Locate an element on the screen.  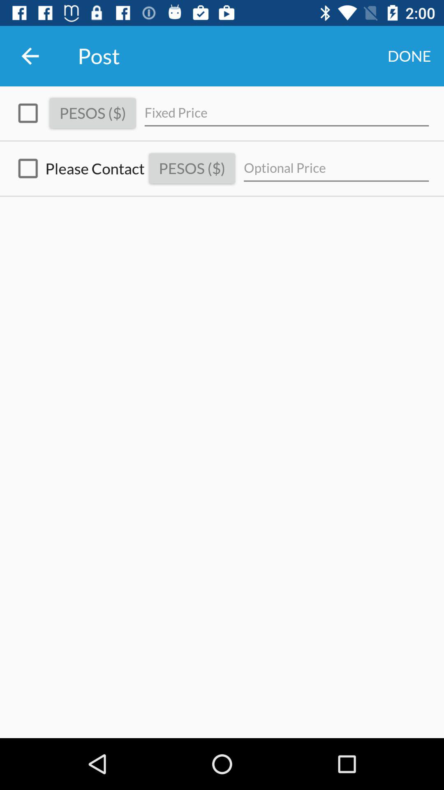
tap item to the left of the post is located at coordinates (30, 56).